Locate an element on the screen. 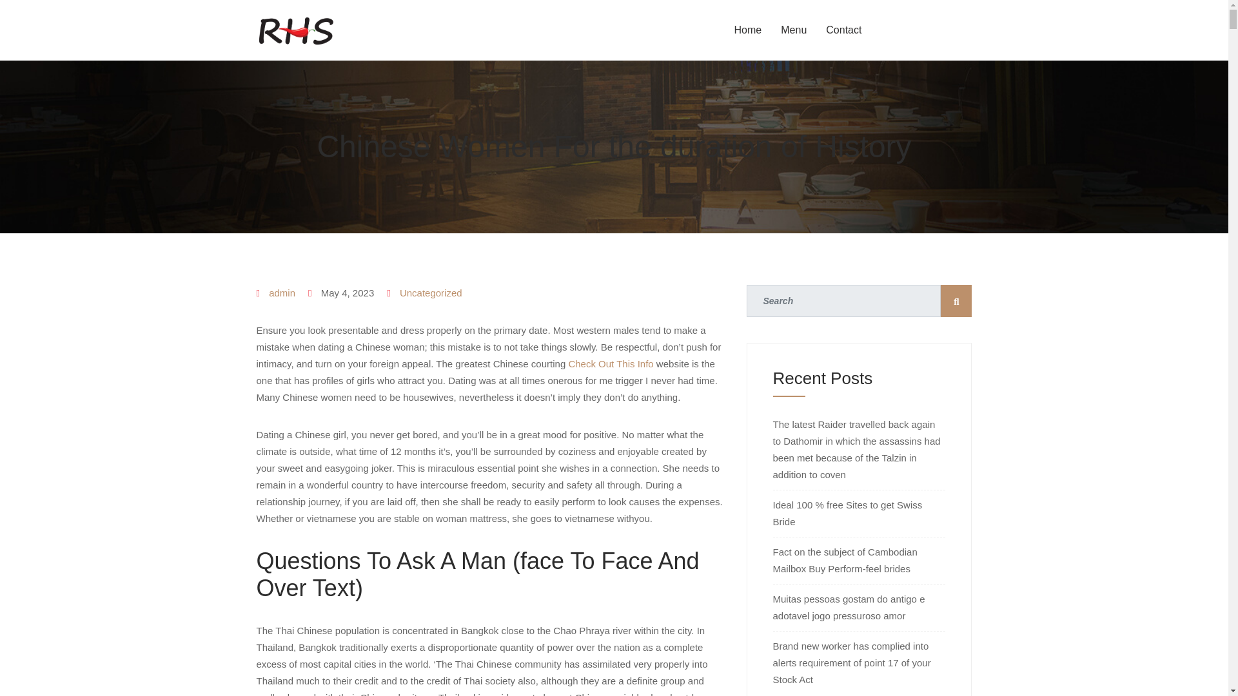 The width and height of the screenshot is (1238, 696). Contact is located at coordinates (843, 30).